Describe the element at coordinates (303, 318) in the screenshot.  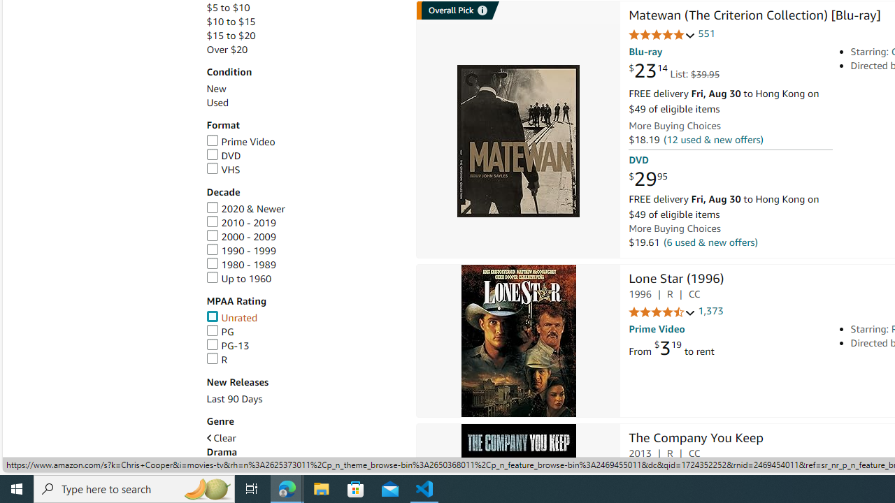
I see `Unrated` at that location.